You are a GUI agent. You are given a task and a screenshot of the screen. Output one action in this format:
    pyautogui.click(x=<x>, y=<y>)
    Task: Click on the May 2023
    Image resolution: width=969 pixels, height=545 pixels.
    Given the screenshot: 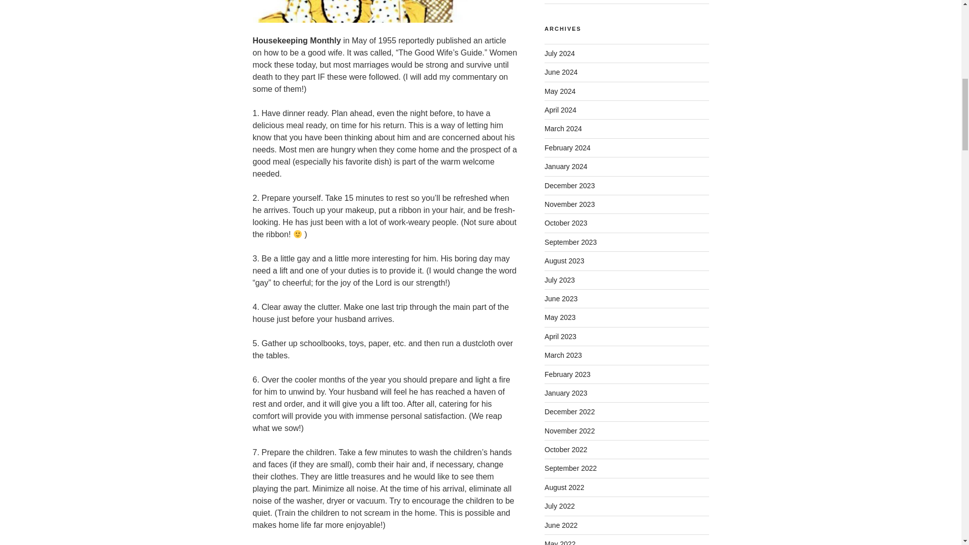 What is the action you would take?
    pyautogui.click(x=560, y=317)
    